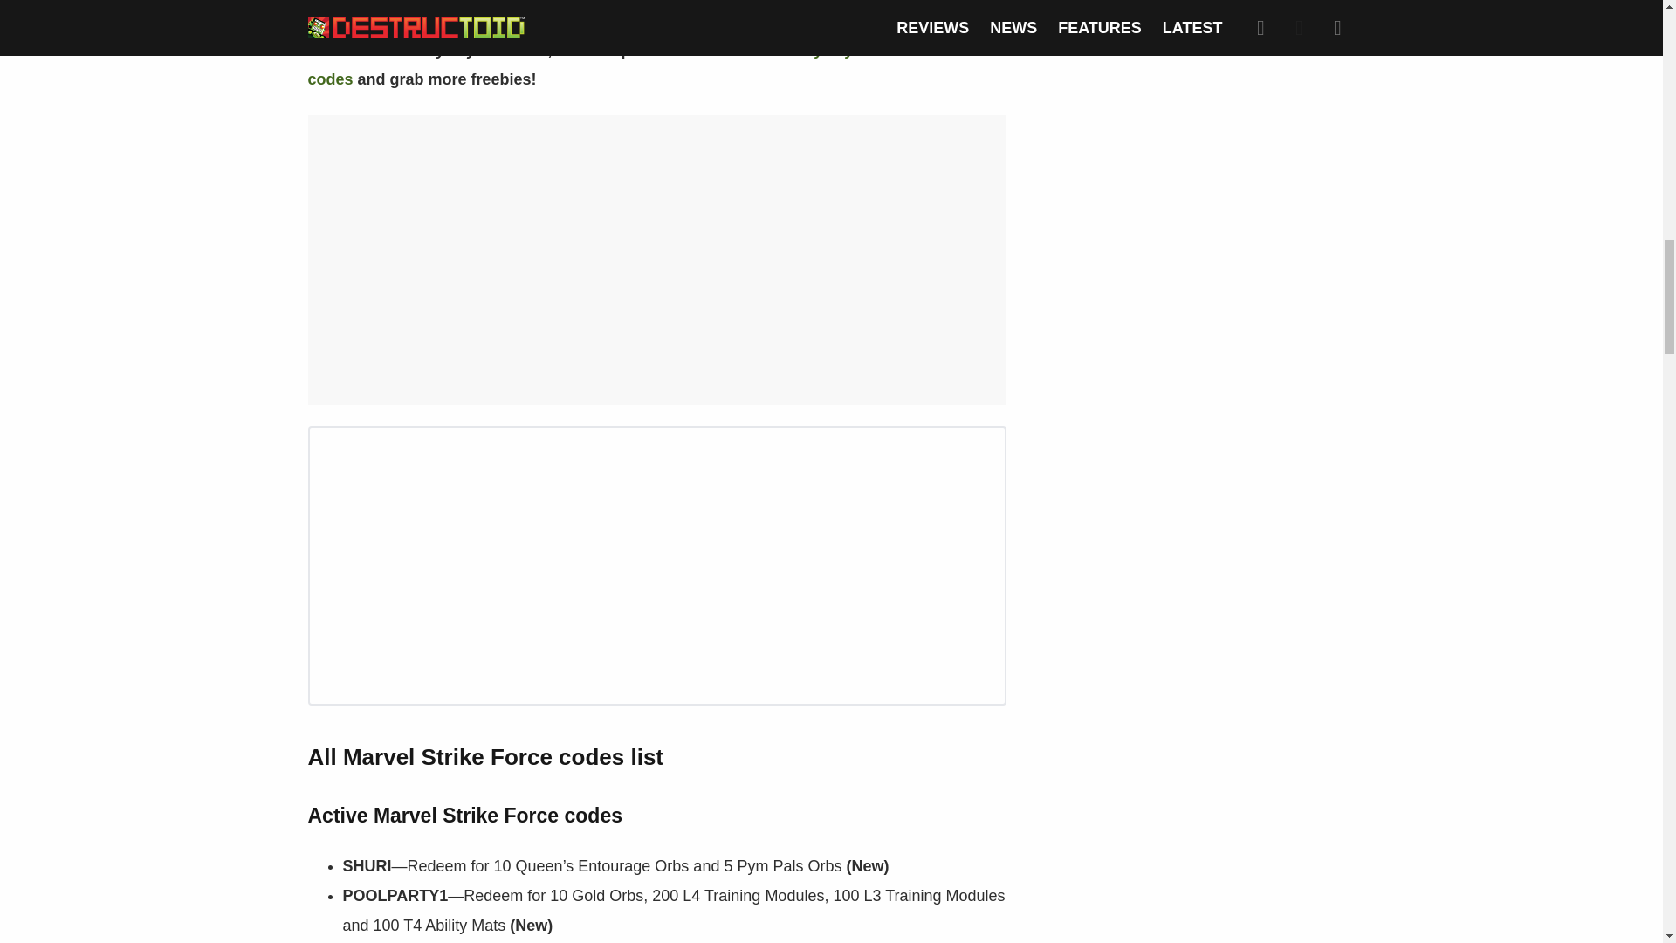 The width and height of the screenshot is (1676, 943). I want to click on Devil May Cry: Peak of Combat codes, so click(644, 65).